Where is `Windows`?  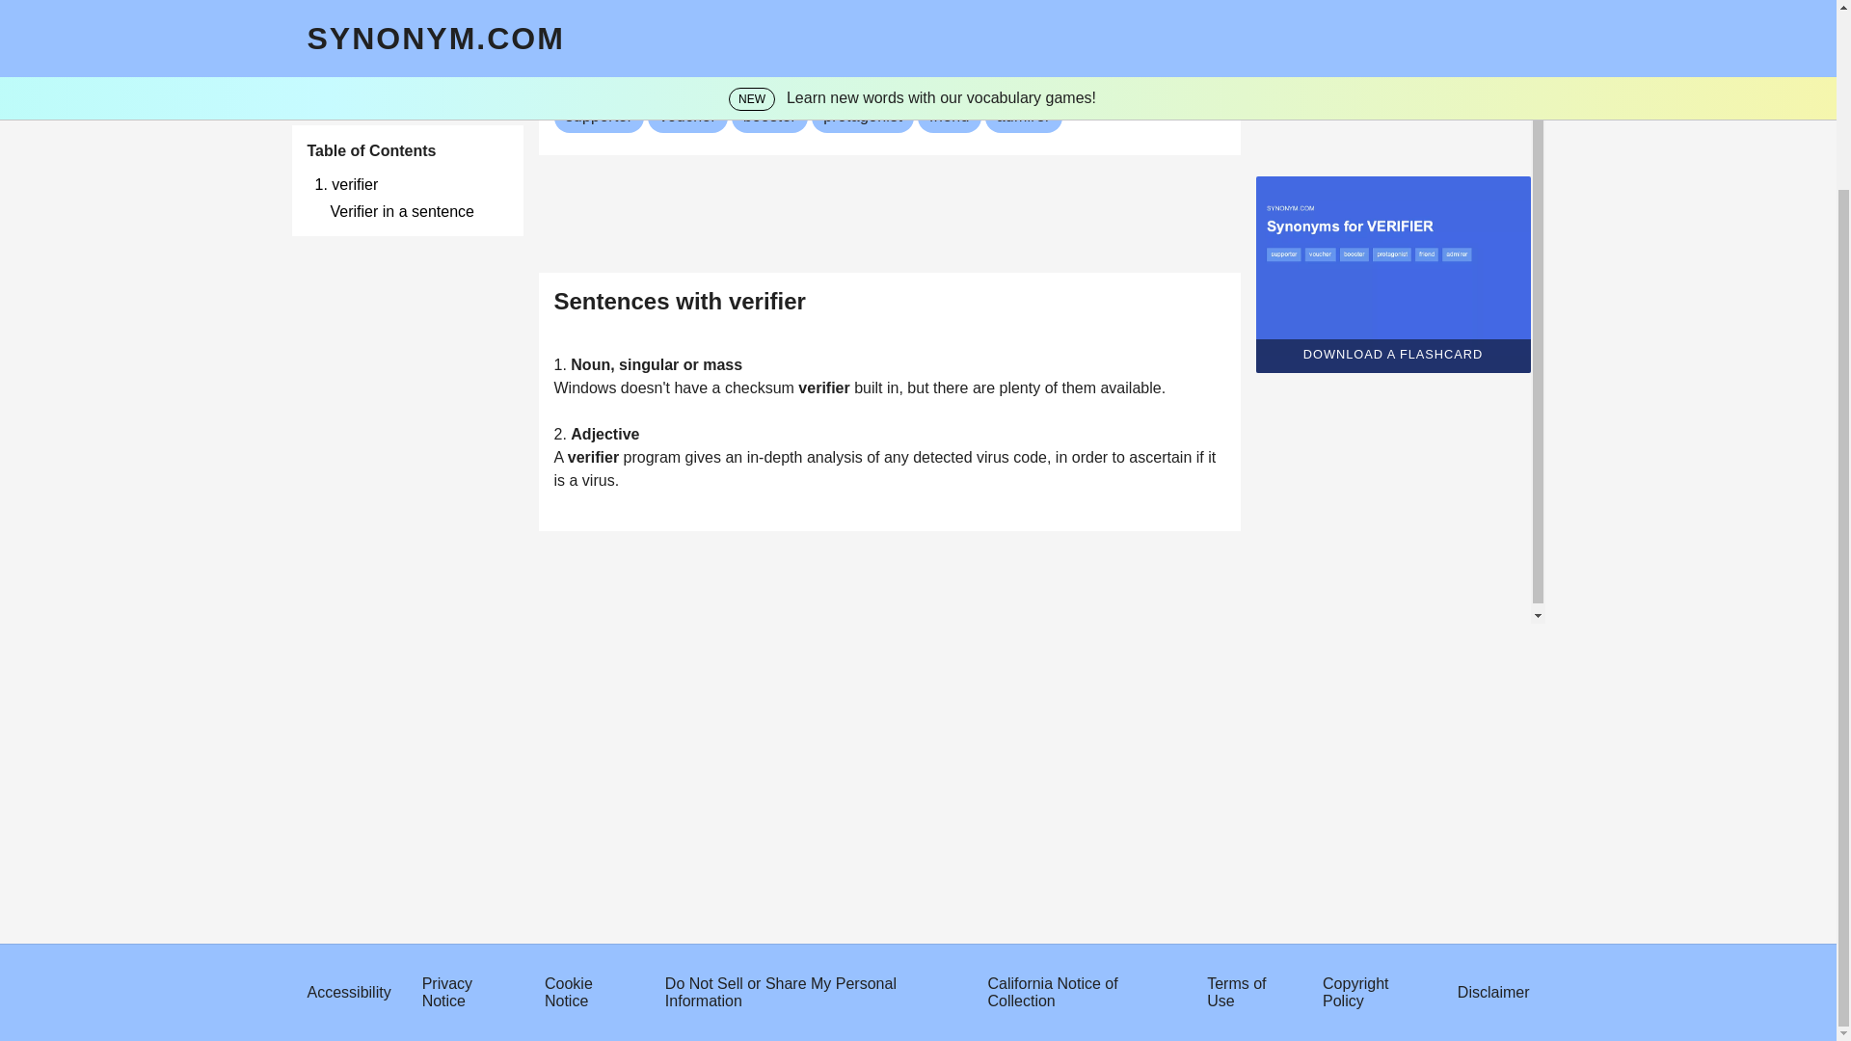 Windows is located at coordinates (586, 387).